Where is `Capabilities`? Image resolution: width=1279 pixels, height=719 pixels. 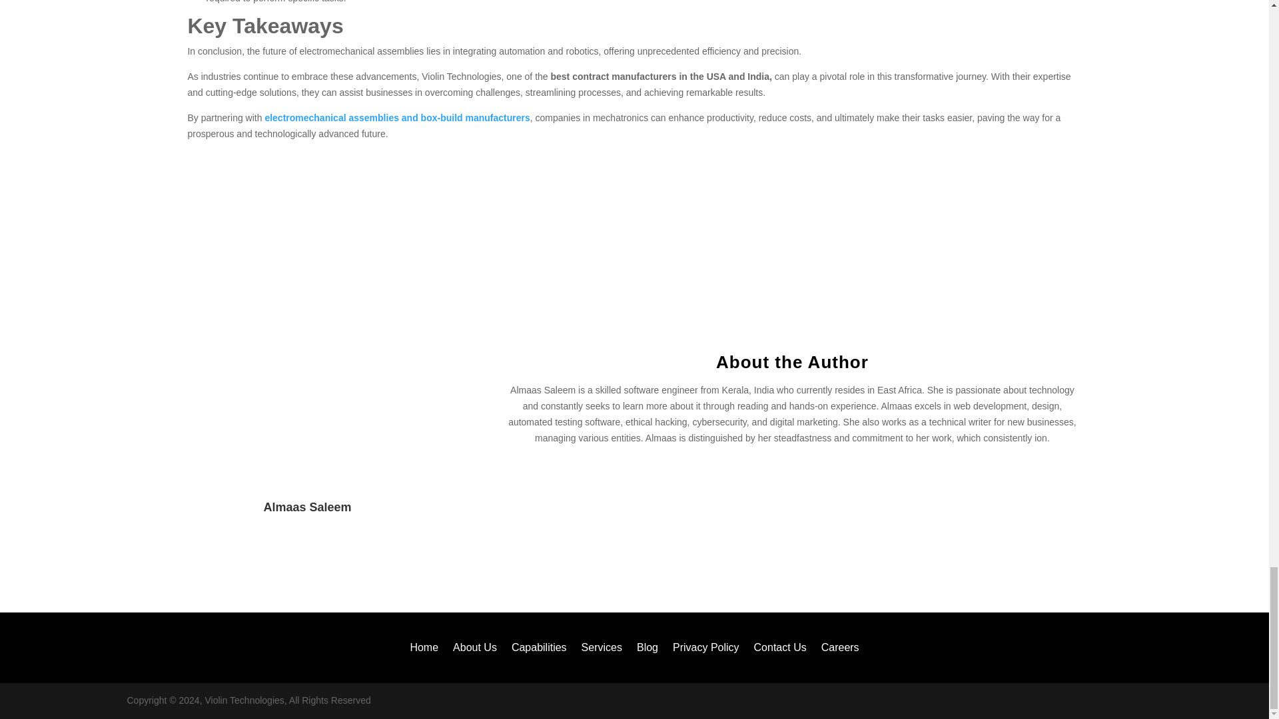
Capabilities is located at coordinates (539, 650).